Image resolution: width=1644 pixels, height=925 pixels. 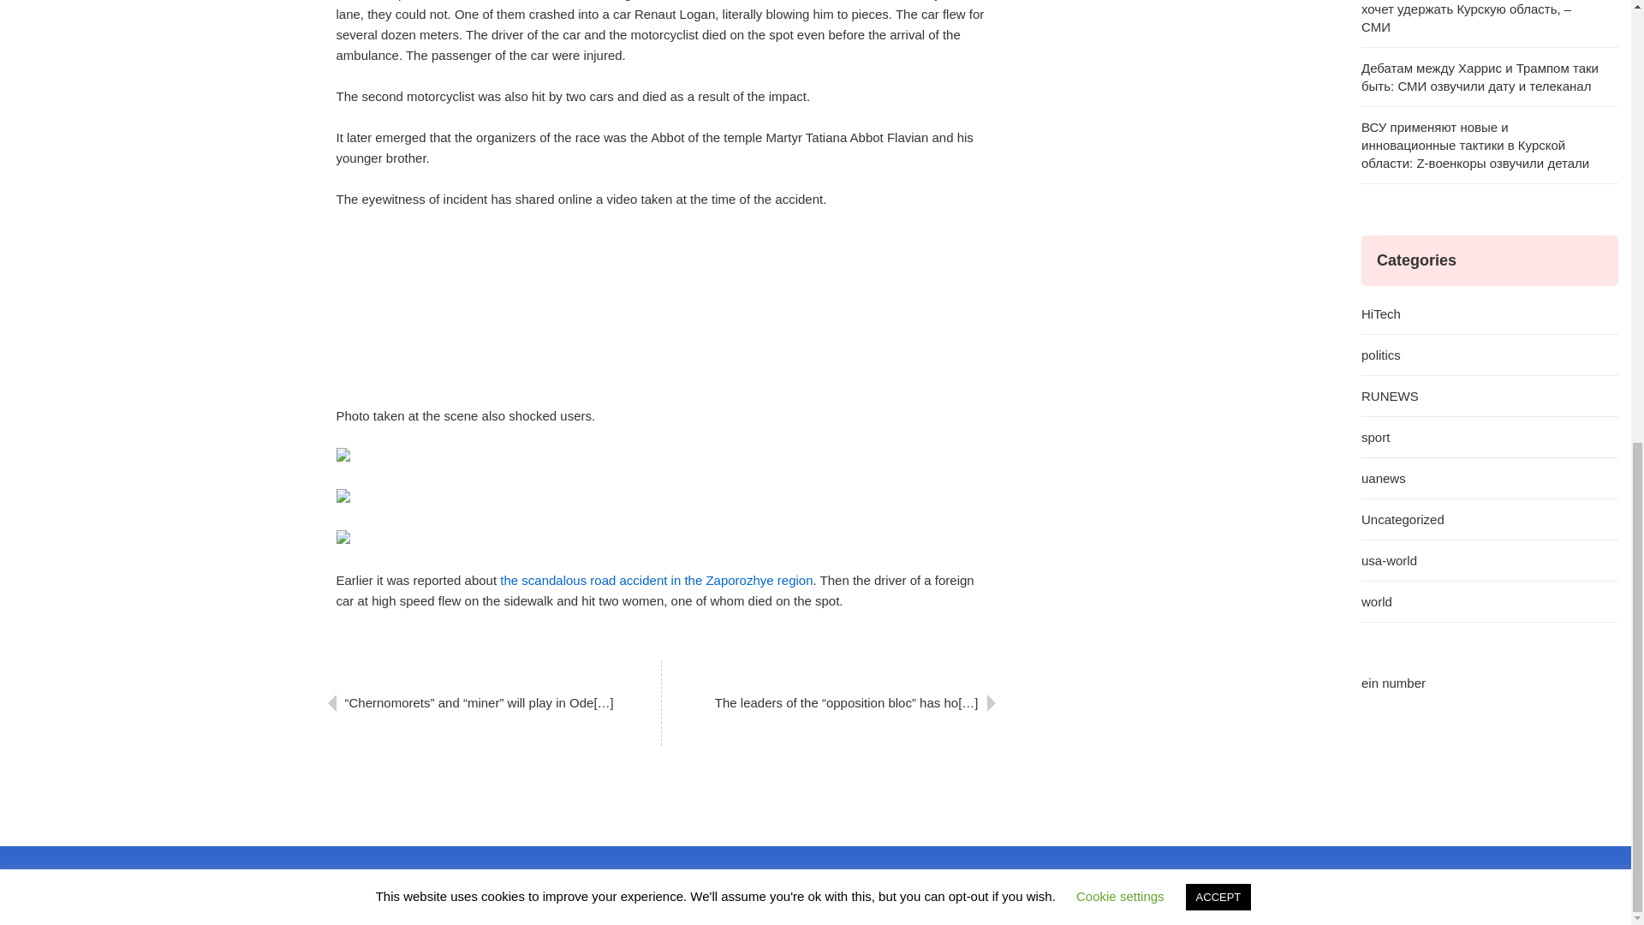 What do you see at coordinates (1489, 560) in the screenshot?
I see `usa-world` at bounding box center [1489, 560].